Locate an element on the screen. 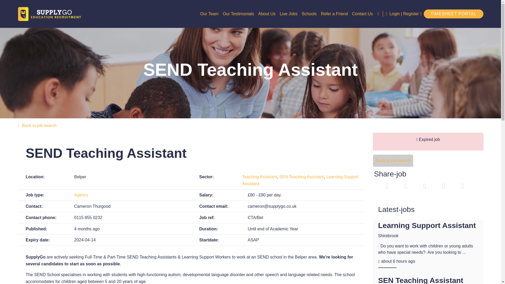 This screenshot has height=284, width=505. share on LinkedIn is located at coordinates (424, 186).